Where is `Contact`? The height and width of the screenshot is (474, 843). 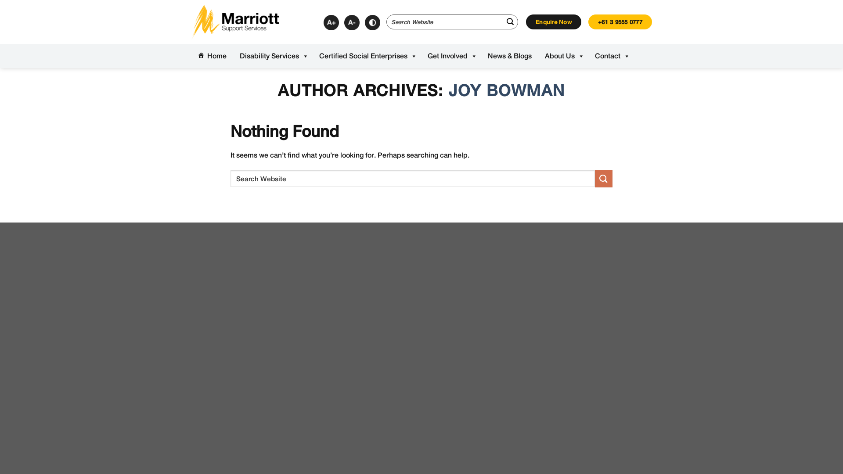
Contact is located at coordinates (611, 56).